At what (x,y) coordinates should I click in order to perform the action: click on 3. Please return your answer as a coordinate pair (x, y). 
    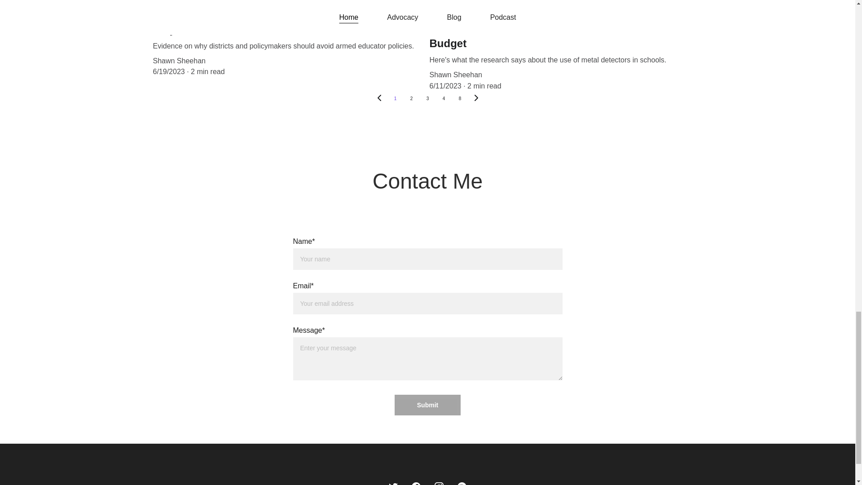
    Looking at the image, I should click on (427, 98).